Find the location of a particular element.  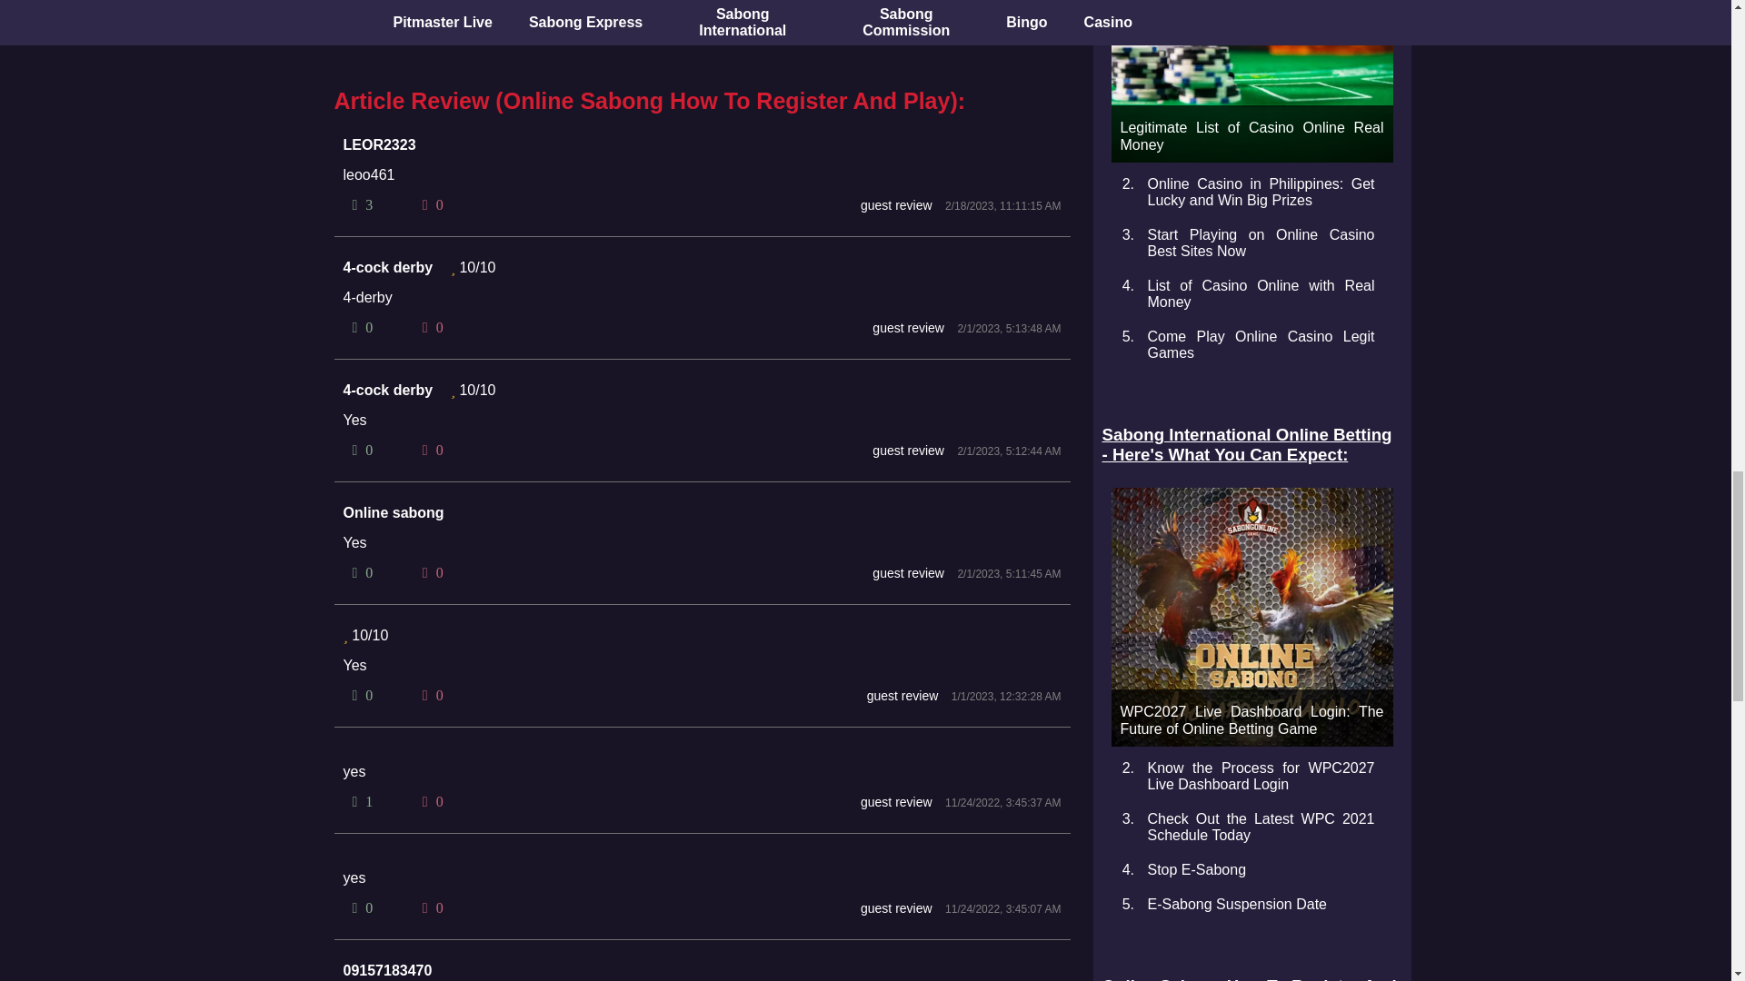

Know the Process for WPC2027 Live Dashboard Login is located at coordinates (1260, 776).